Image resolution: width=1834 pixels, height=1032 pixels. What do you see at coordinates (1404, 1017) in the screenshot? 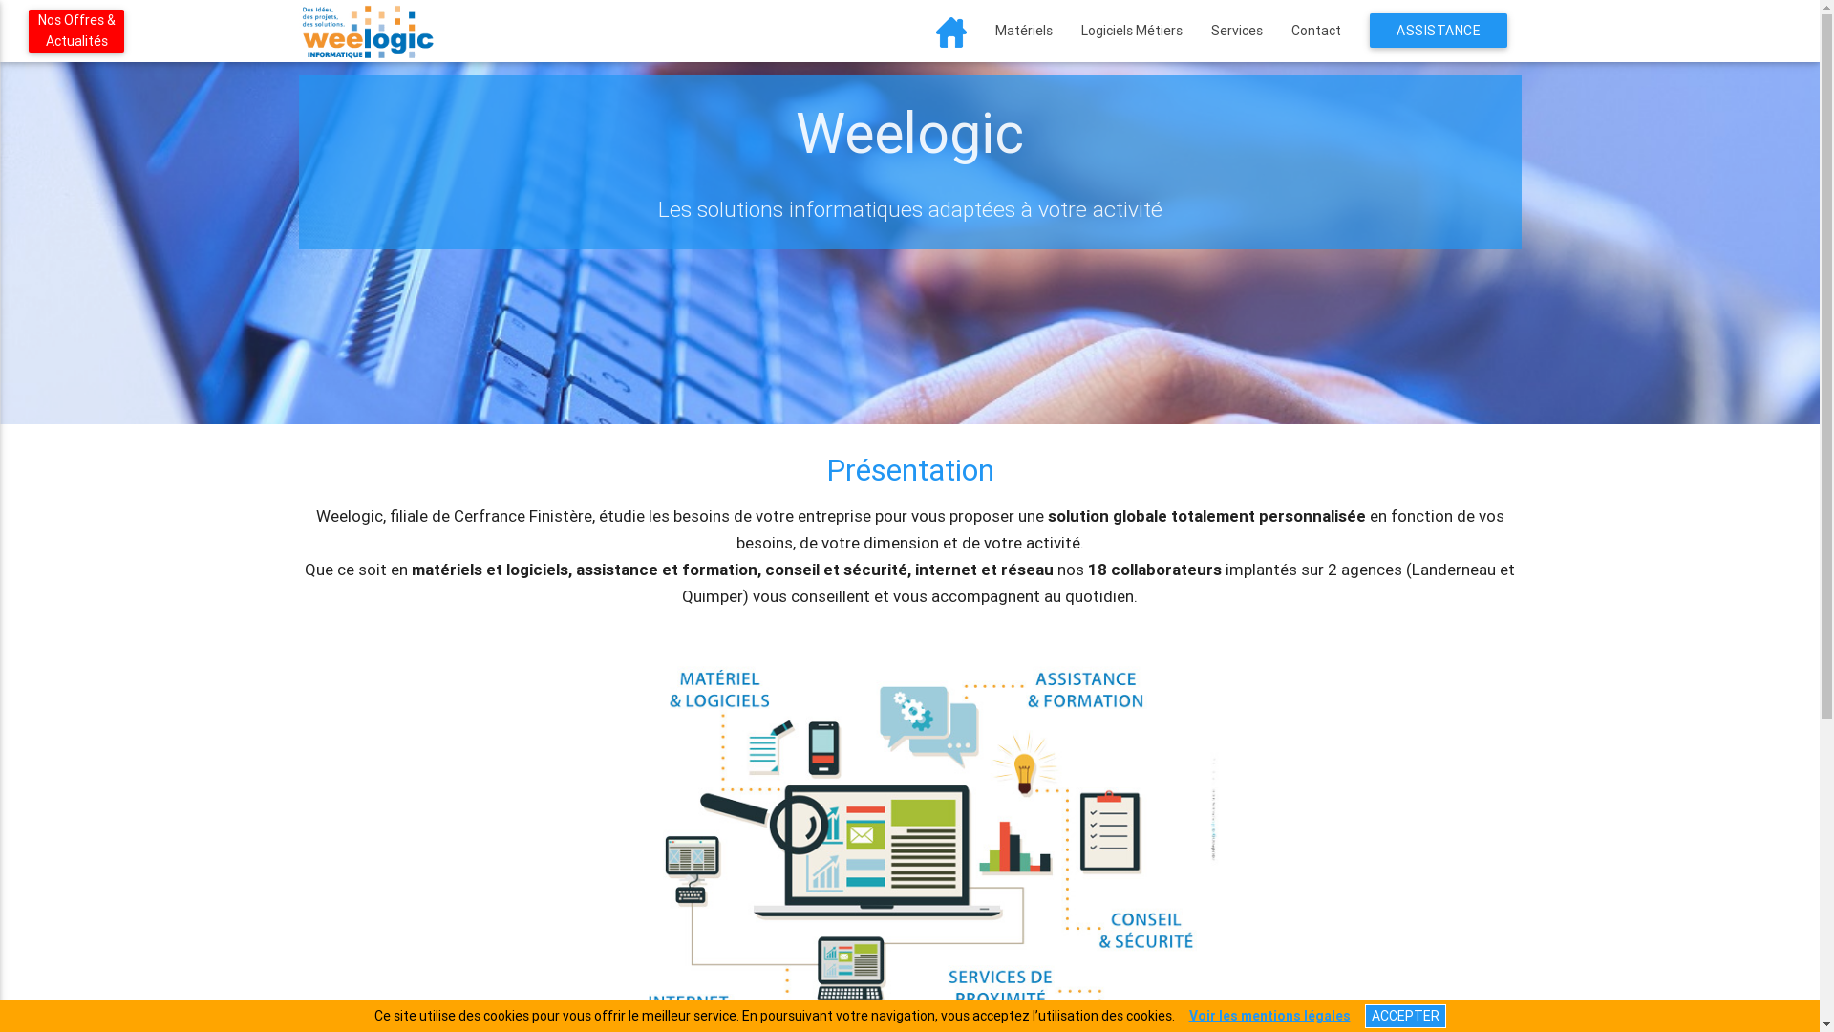
I see `ACCEPTER` at bounding box center [1404, 1017].